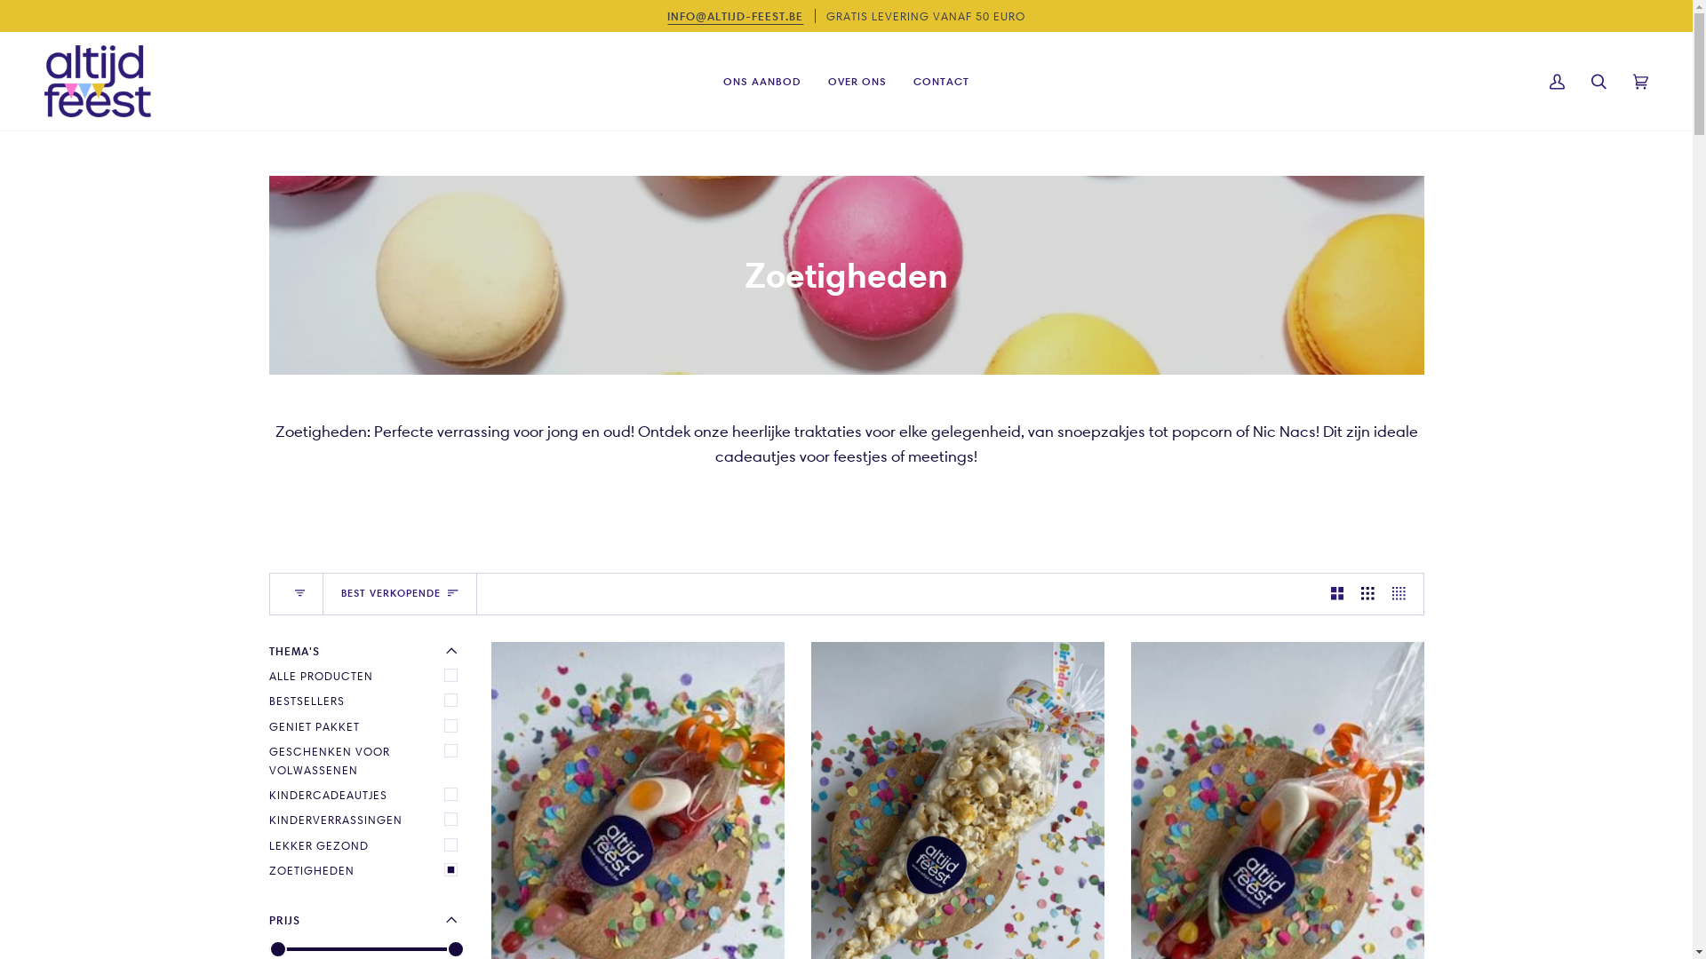 The image size is (1706, 959). Describe the element at coordinates (366, 795) in the screenshot. I see `KINDERCADEAUTJES` at that location.